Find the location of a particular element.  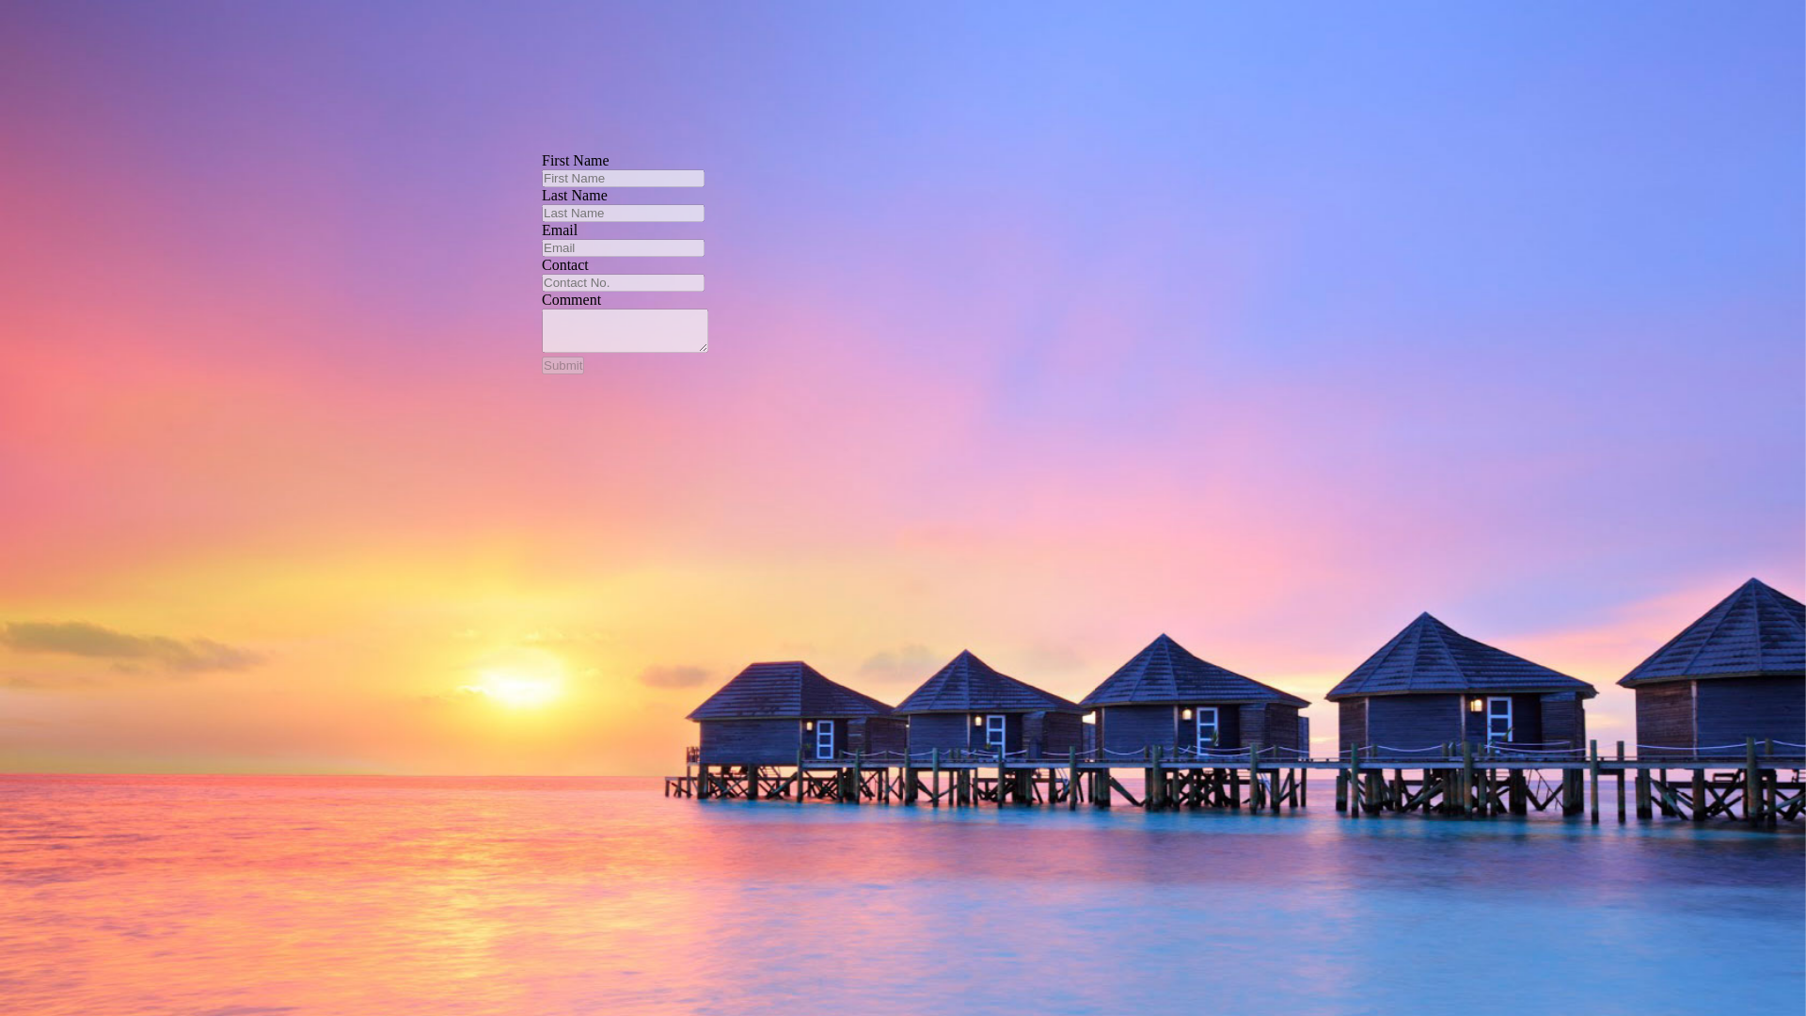

download differential geometry of curves and surfaces is located at coordinates (875, 107).